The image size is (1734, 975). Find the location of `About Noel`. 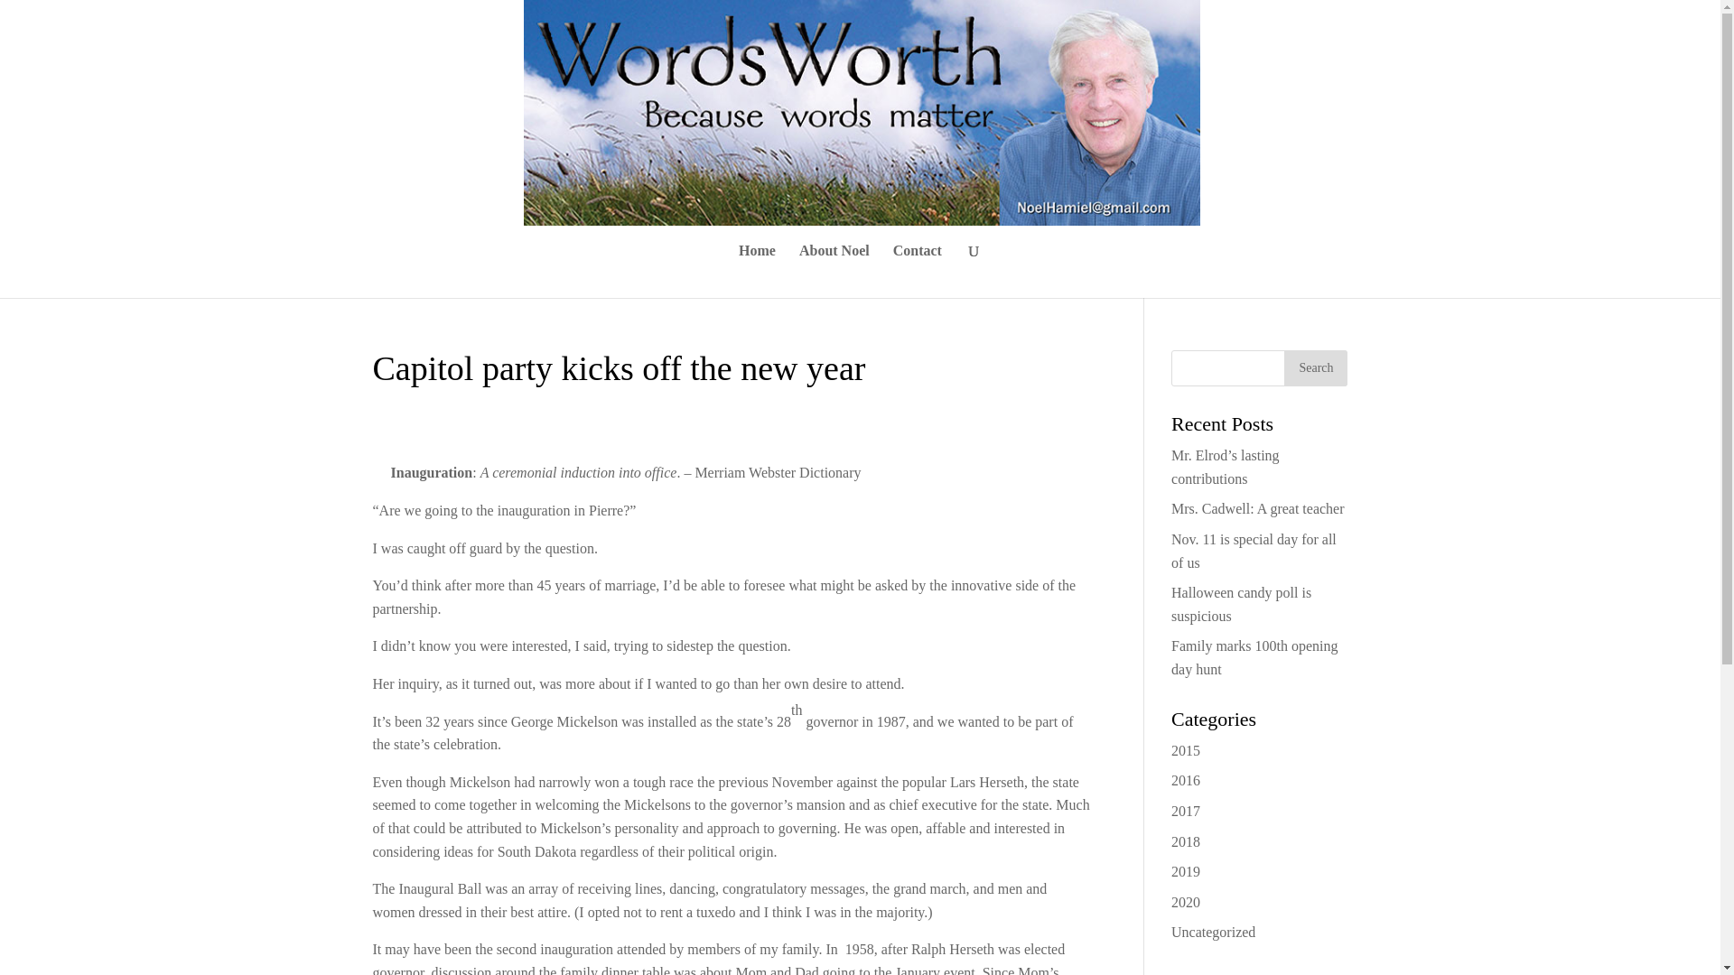

About Noel is located at coordinates (834, 271).